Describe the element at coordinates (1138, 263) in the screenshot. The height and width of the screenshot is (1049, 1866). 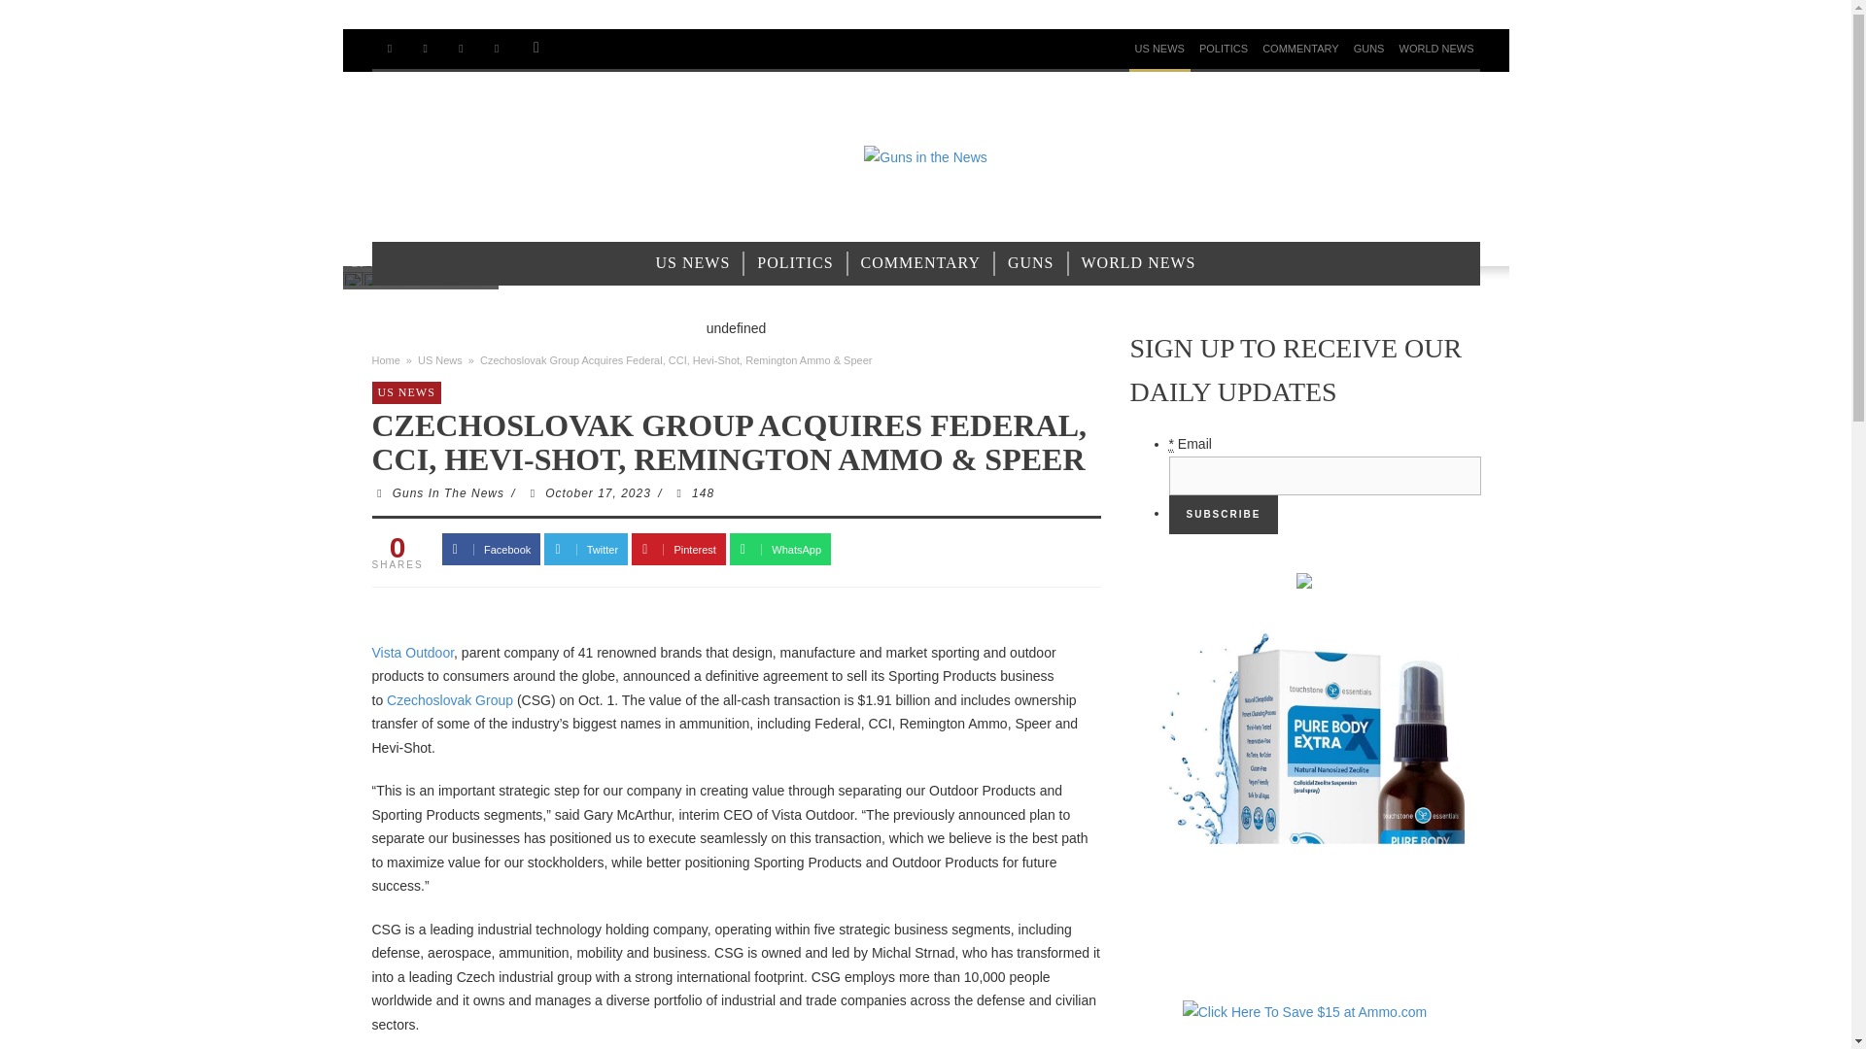
I see `WORLD NEWS` at that location.